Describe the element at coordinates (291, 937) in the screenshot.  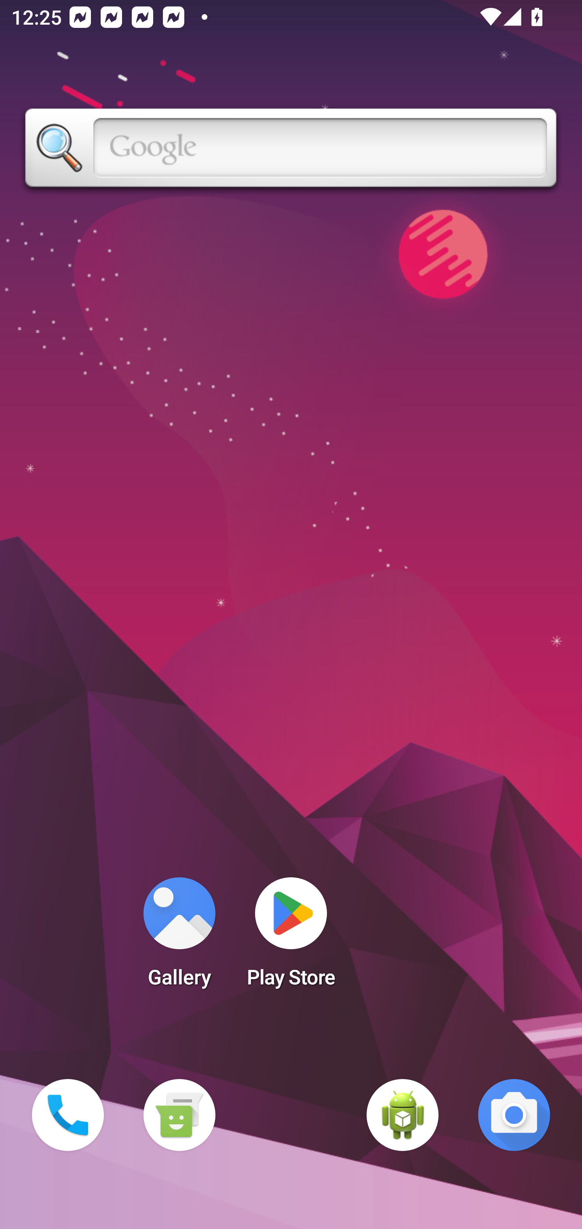
I see `Play Store` at that location.